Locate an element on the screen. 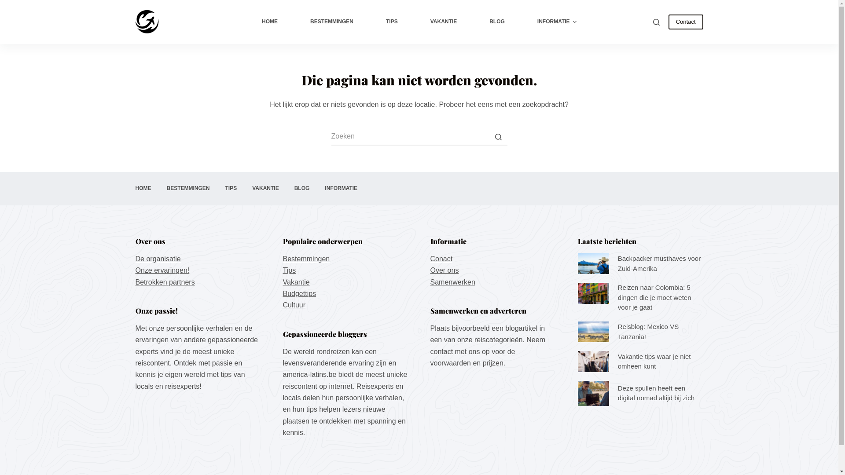 The width and height of the screenshot is (845, 475). BLOG is located at coordinates (302, 189).